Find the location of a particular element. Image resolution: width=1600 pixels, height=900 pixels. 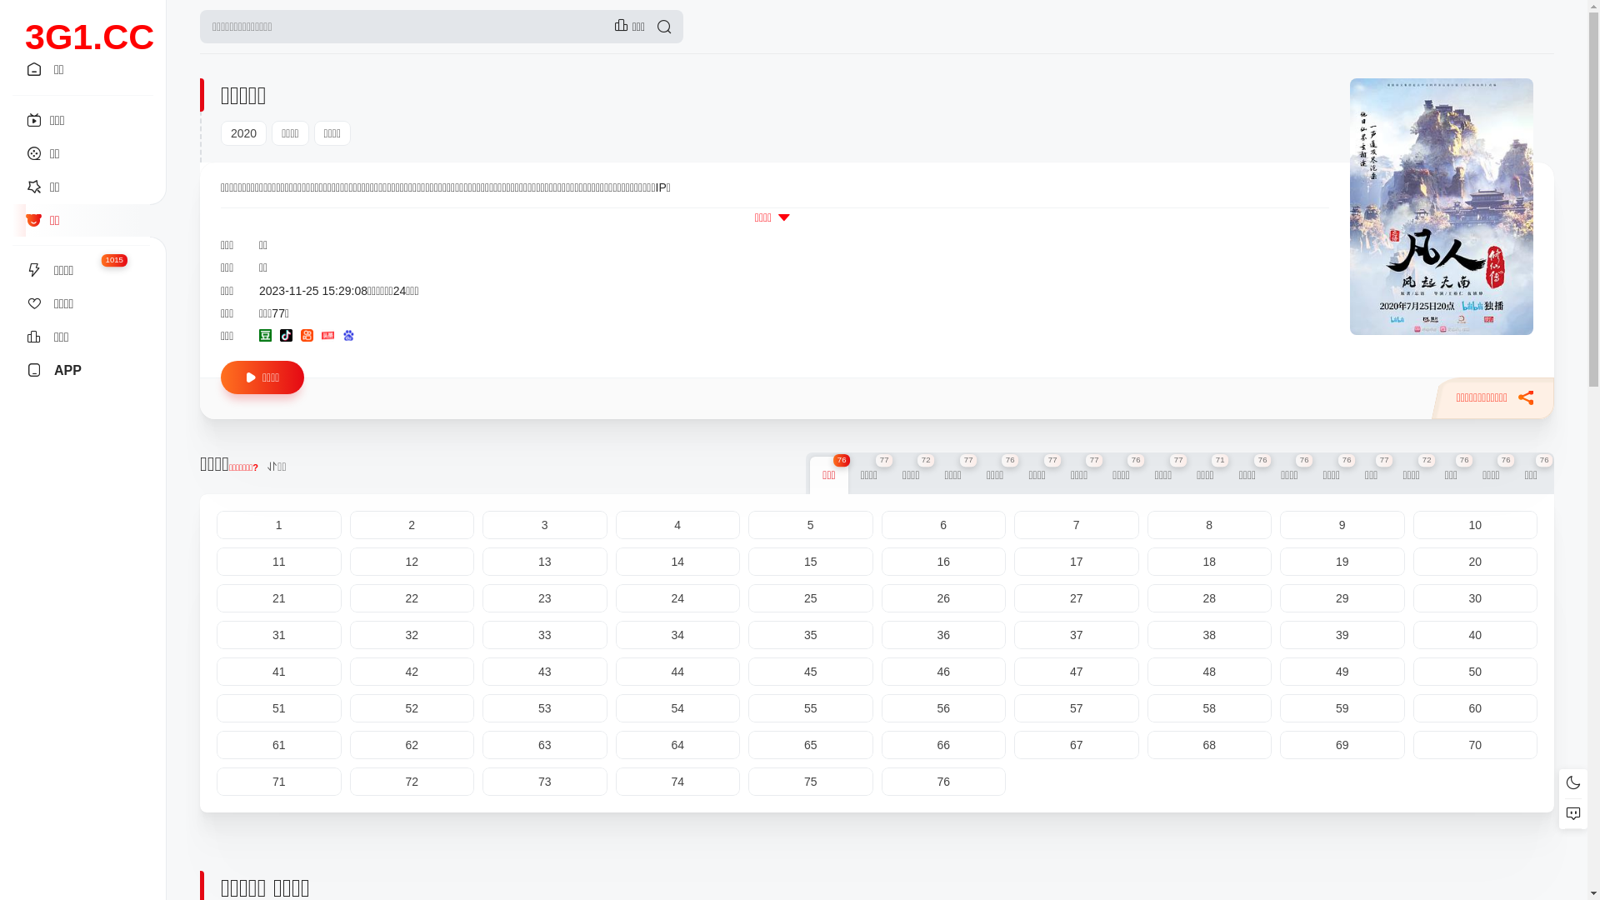

29 is located at coordinates (1342, 598).